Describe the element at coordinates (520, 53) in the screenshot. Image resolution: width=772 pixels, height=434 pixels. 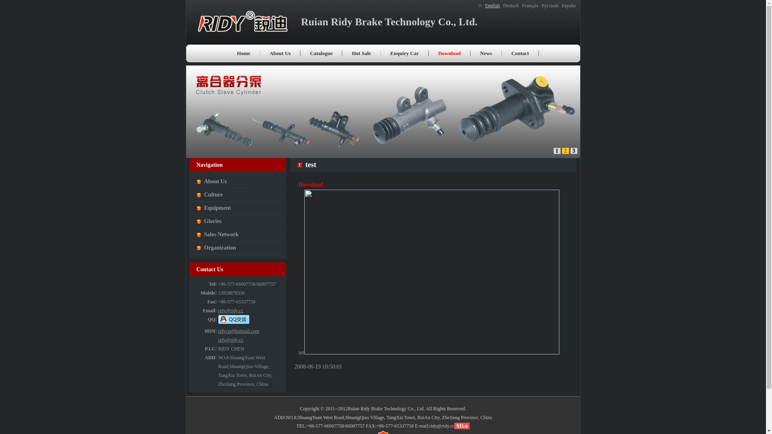
I see `Contact` at that location.